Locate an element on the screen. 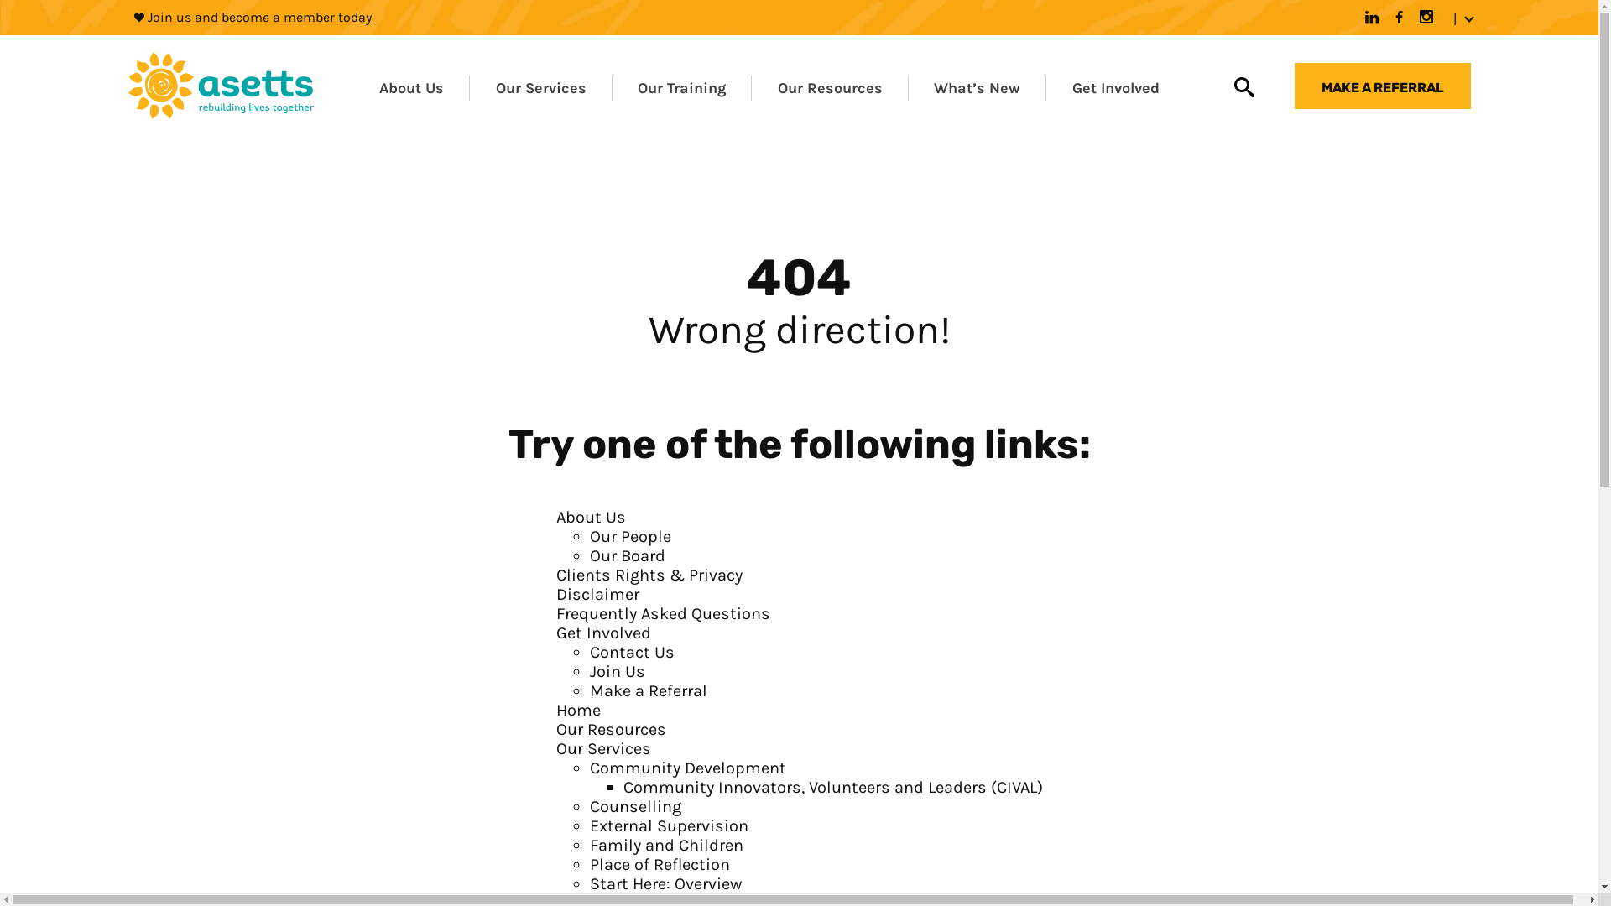 The width and height of the screenshot is (1611, 906). Our Services is located at coordinates (602, 750).